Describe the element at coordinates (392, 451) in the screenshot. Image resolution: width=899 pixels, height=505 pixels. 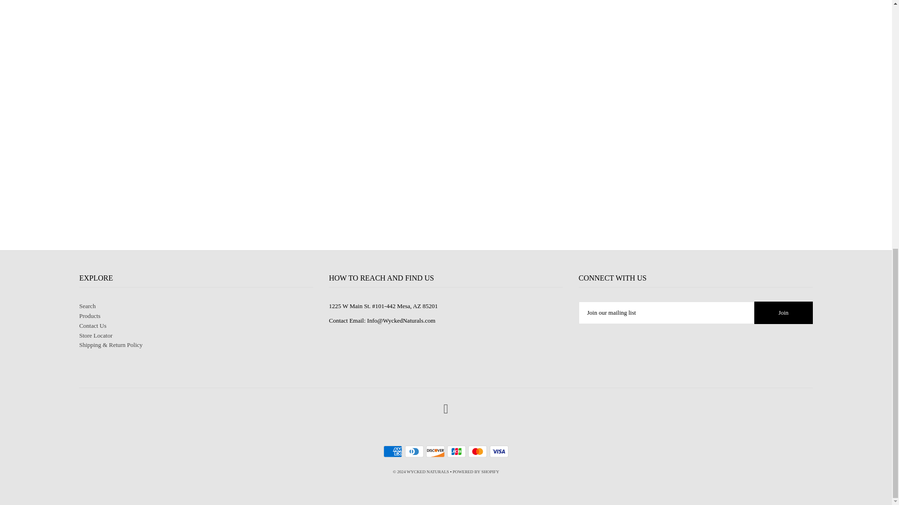
I see `American Express` at that location.